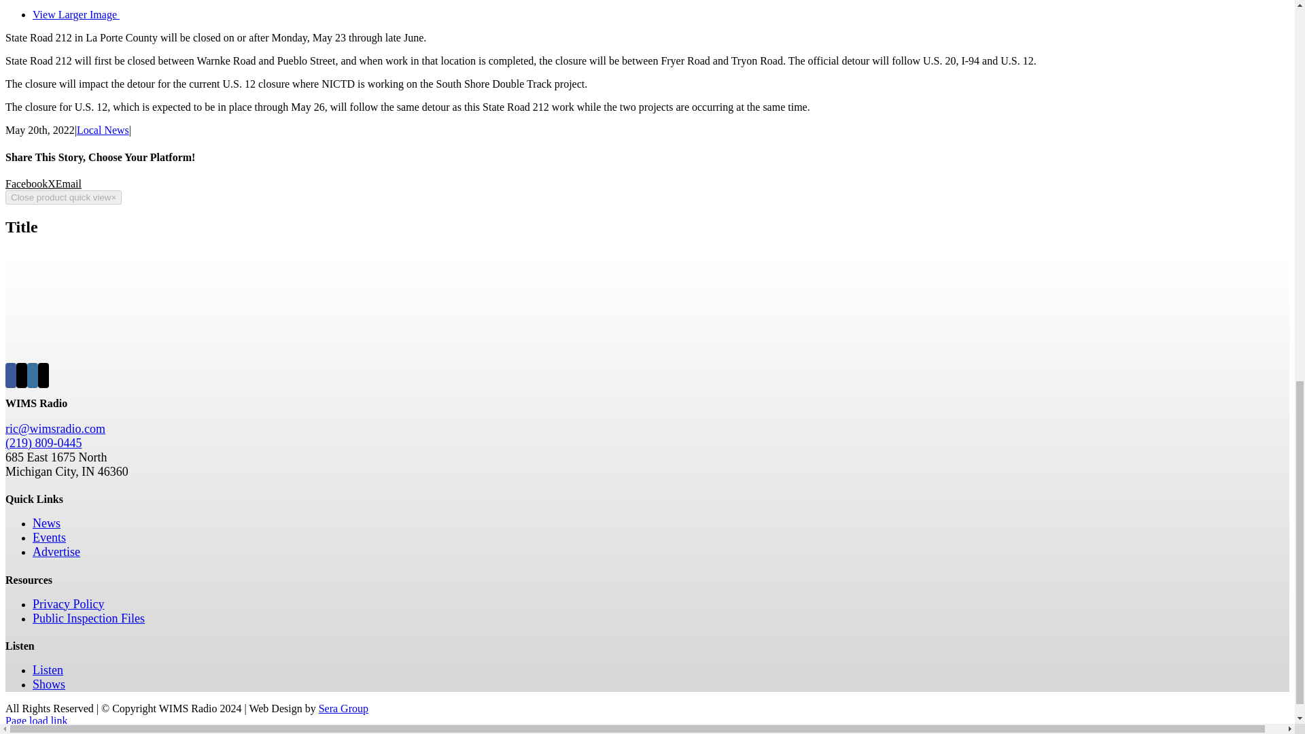 The image size is (1305, 734). Describe the element at coordinates (46, 523) in the screenshot. I see `News` at that location.